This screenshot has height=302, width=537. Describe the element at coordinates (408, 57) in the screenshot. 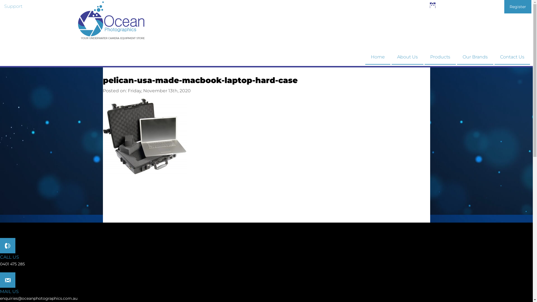

I see `About Us` at that location.